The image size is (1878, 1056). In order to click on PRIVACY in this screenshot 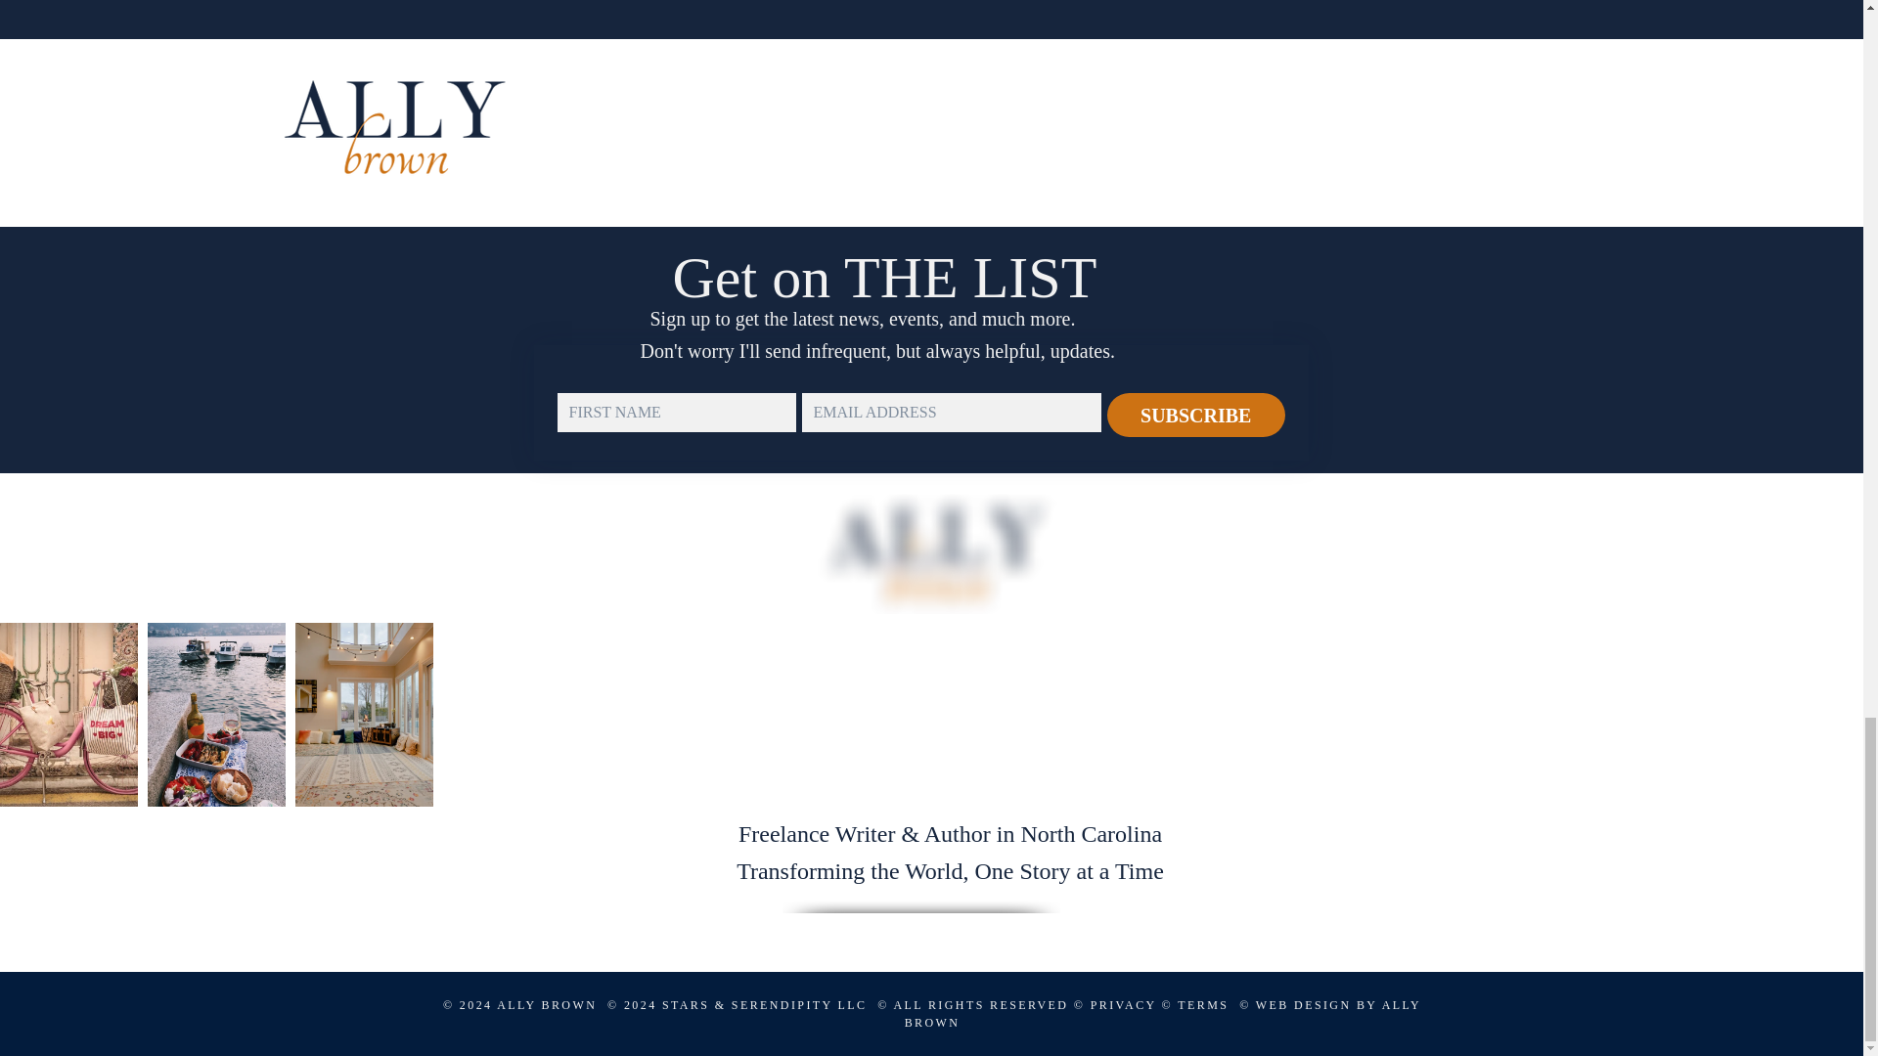, I will do `click(1123, 1004)`.